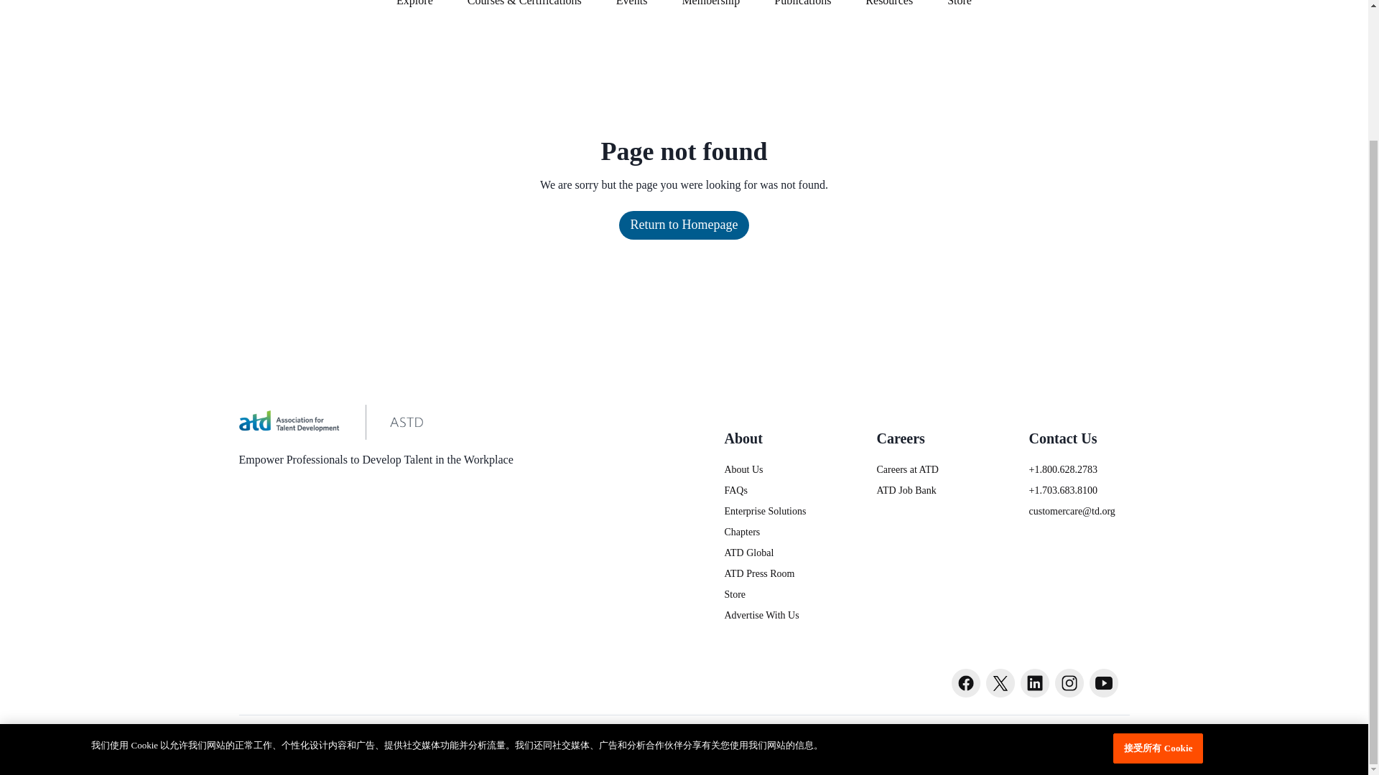  Describe the element at coordinates (888, 9) in the screenshot. I see `Resources` at that location.